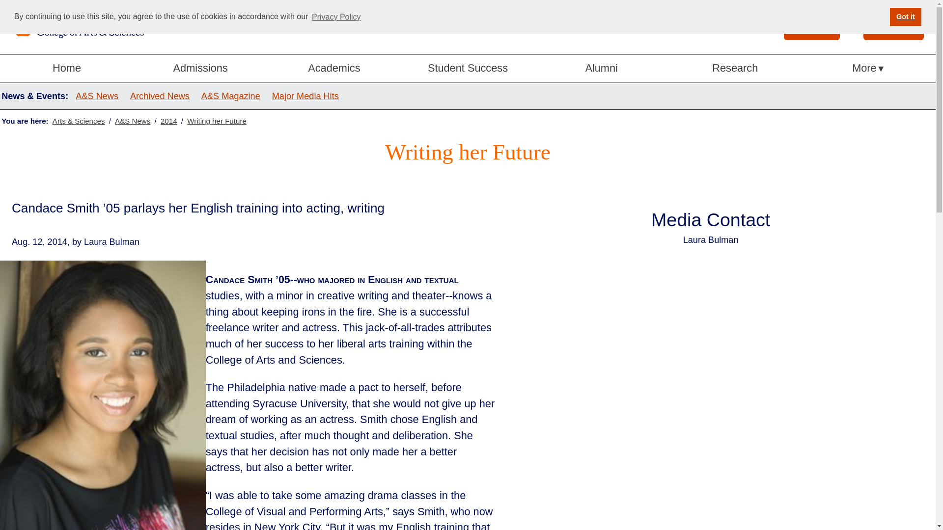  What do you see at coordinates (906, 17) in the screenshot?
I see `Got it` at bounding box center [906, 17].